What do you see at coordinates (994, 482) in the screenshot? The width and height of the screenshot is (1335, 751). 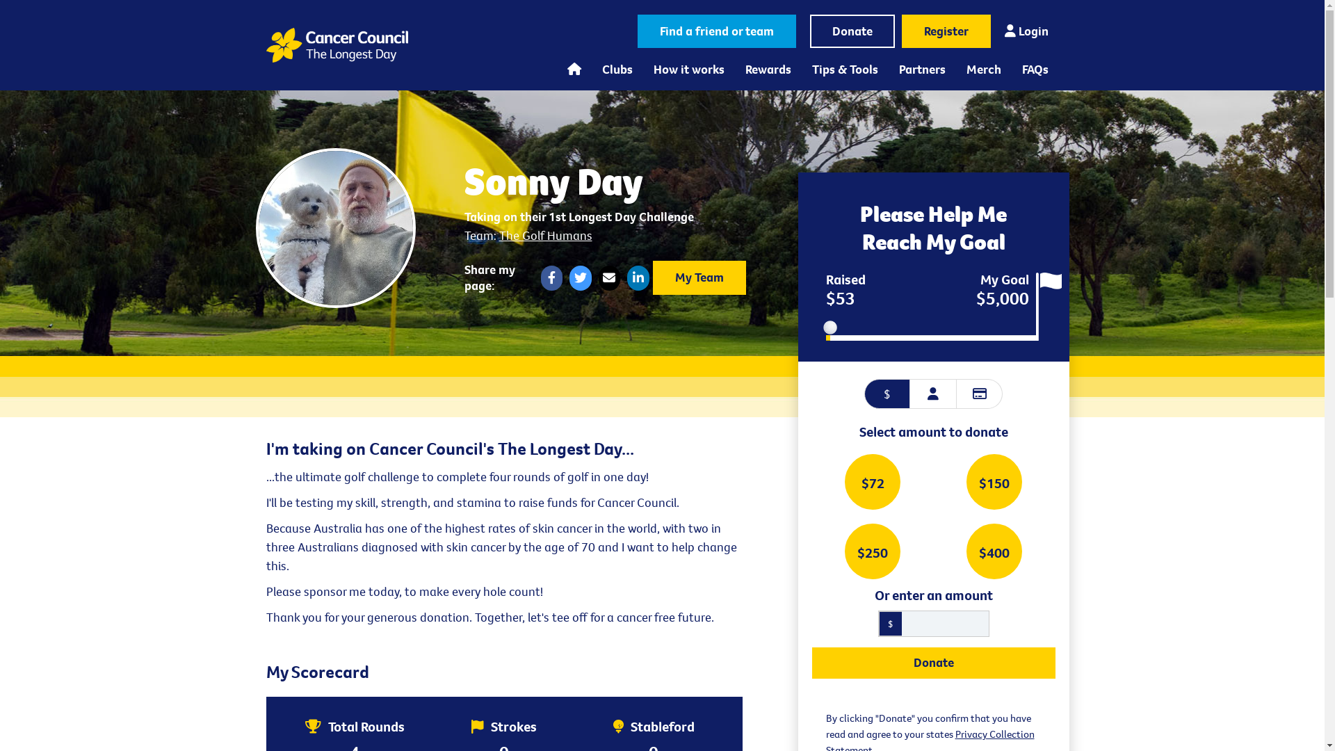 I see `$150` at bounding box center [994, 482].